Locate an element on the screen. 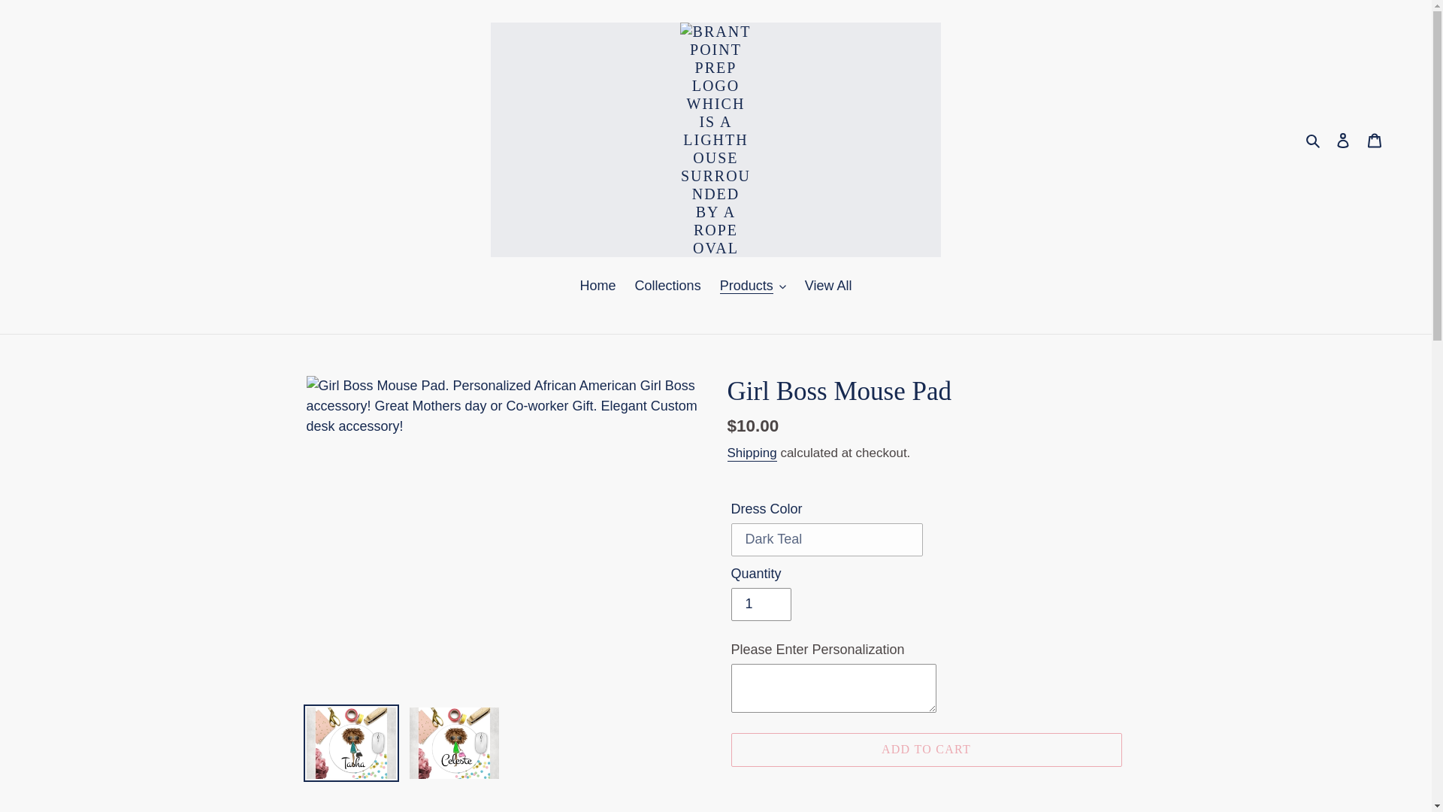  Home is located at coordinates (598, 287).